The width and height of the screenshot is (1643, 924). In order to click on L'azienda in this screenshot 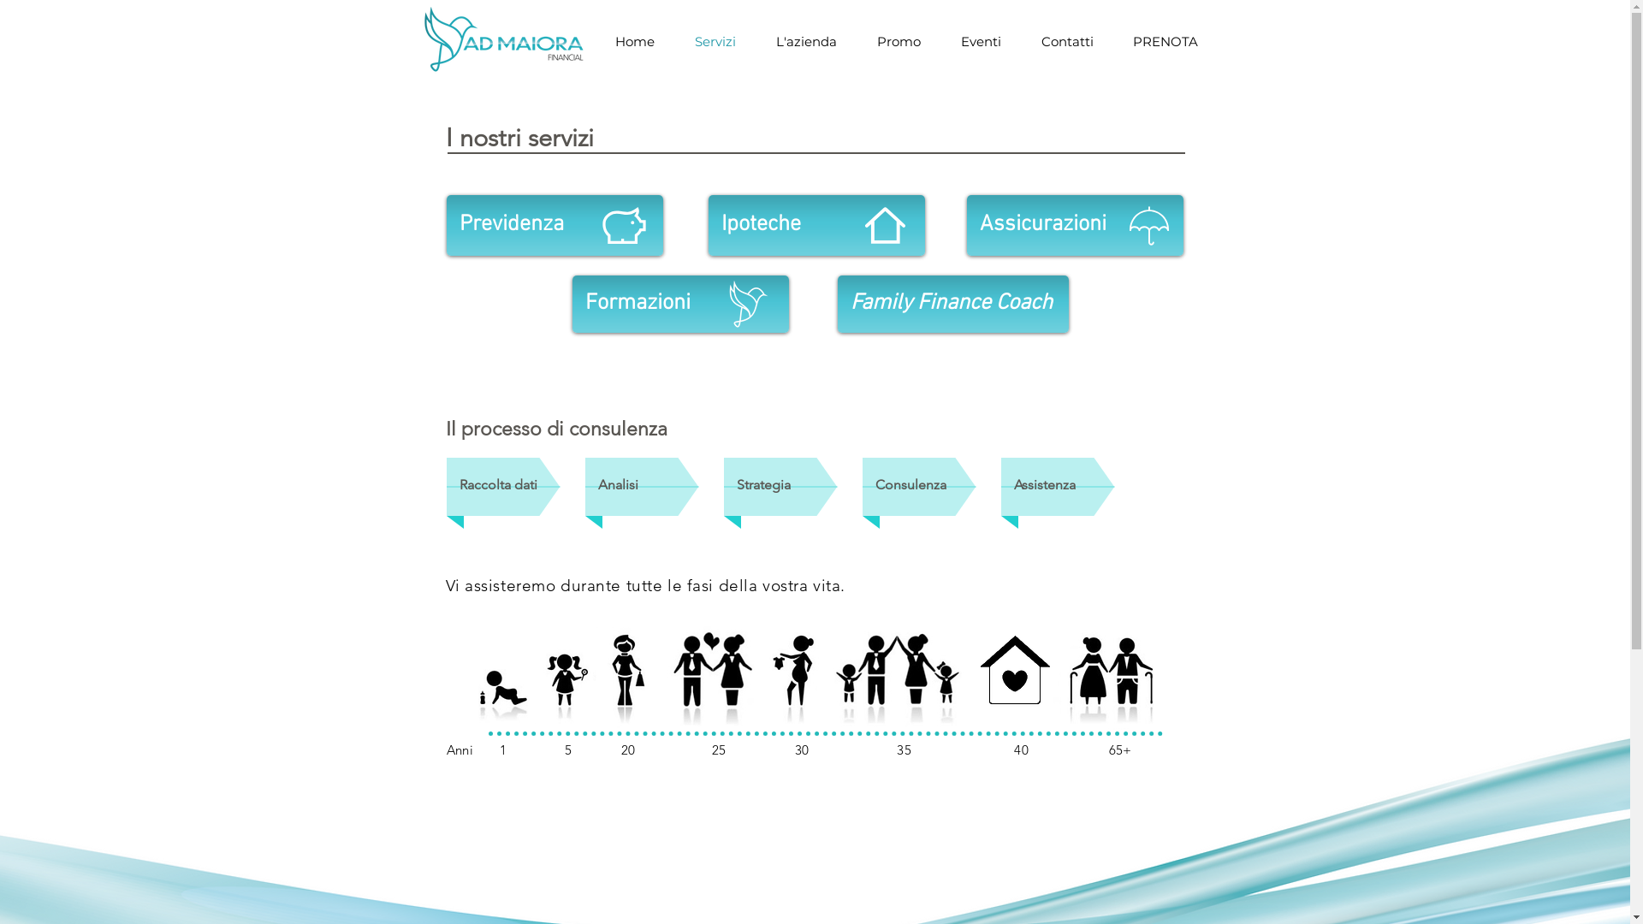, I will do `click(807, 41)`.